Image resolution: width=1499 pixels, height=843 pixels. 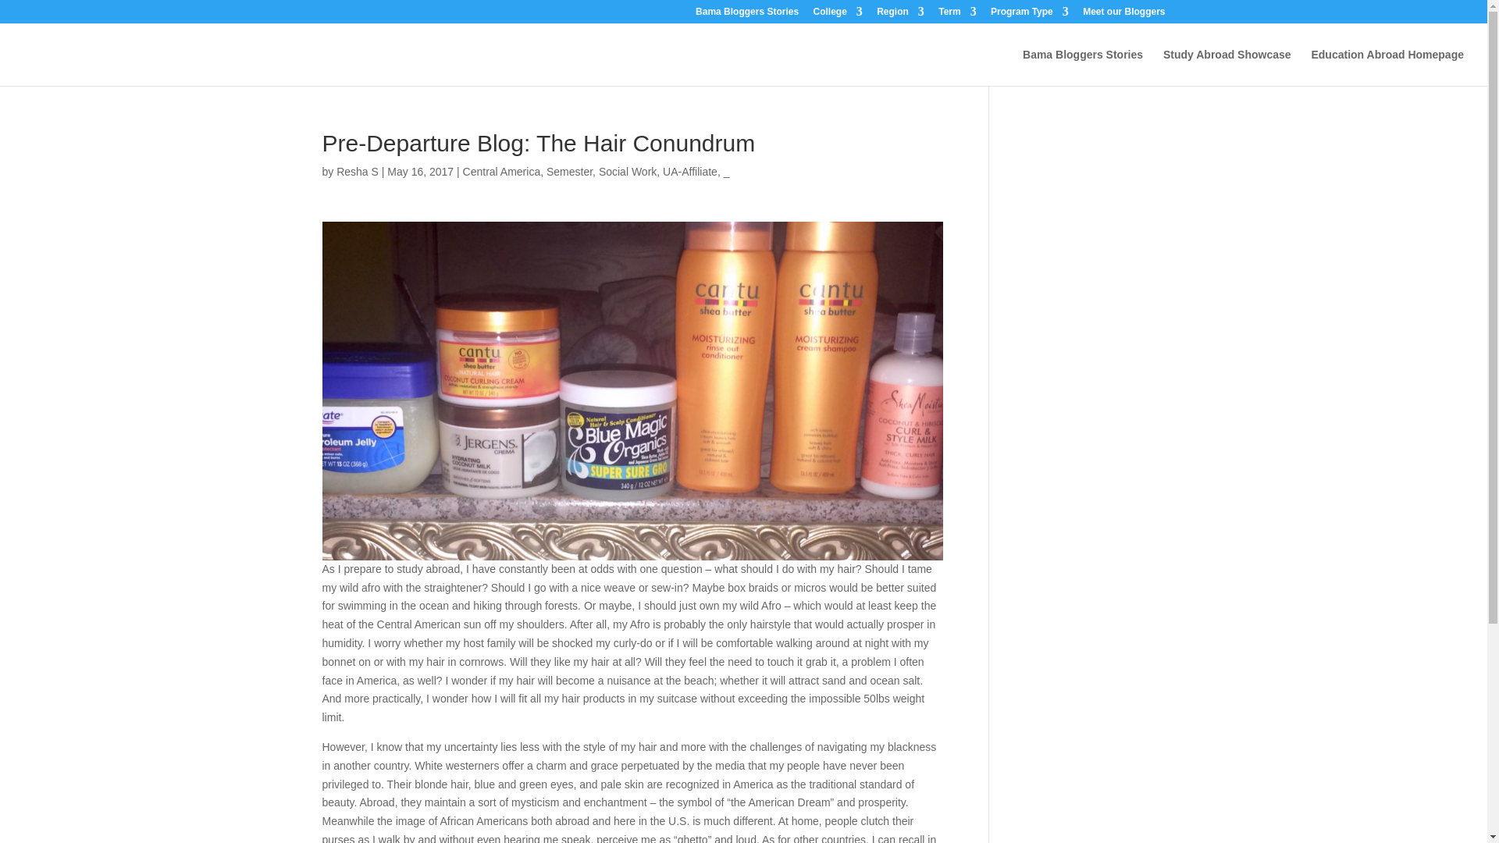 What do you see at coordinates (901, 15) in the screenshot?
I see `Region` at bounding box center [901, 15].